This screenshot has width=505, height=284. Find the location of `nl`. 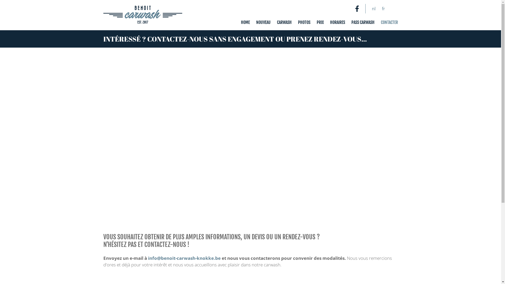

nl is located at coordinates (374, 9).